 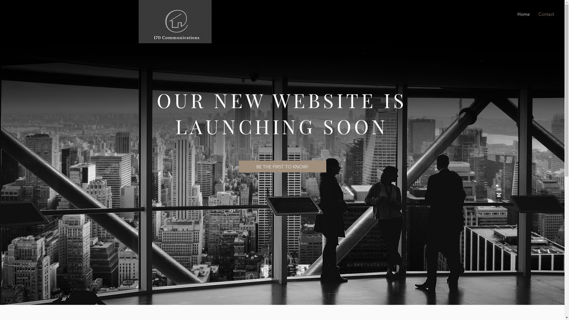 I want to click on Home, so click(x=522, y=14).